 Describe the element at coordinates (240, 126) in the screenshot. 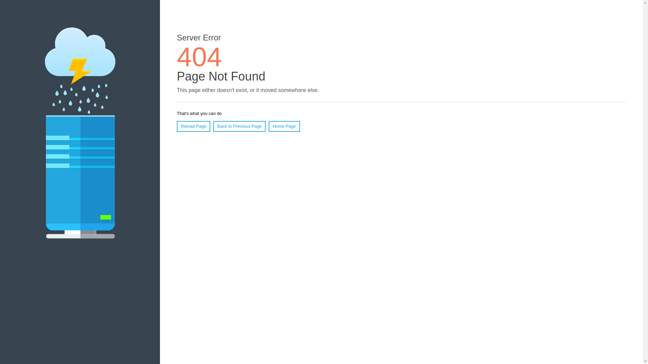

I see `Back to Previous Page` at that location.